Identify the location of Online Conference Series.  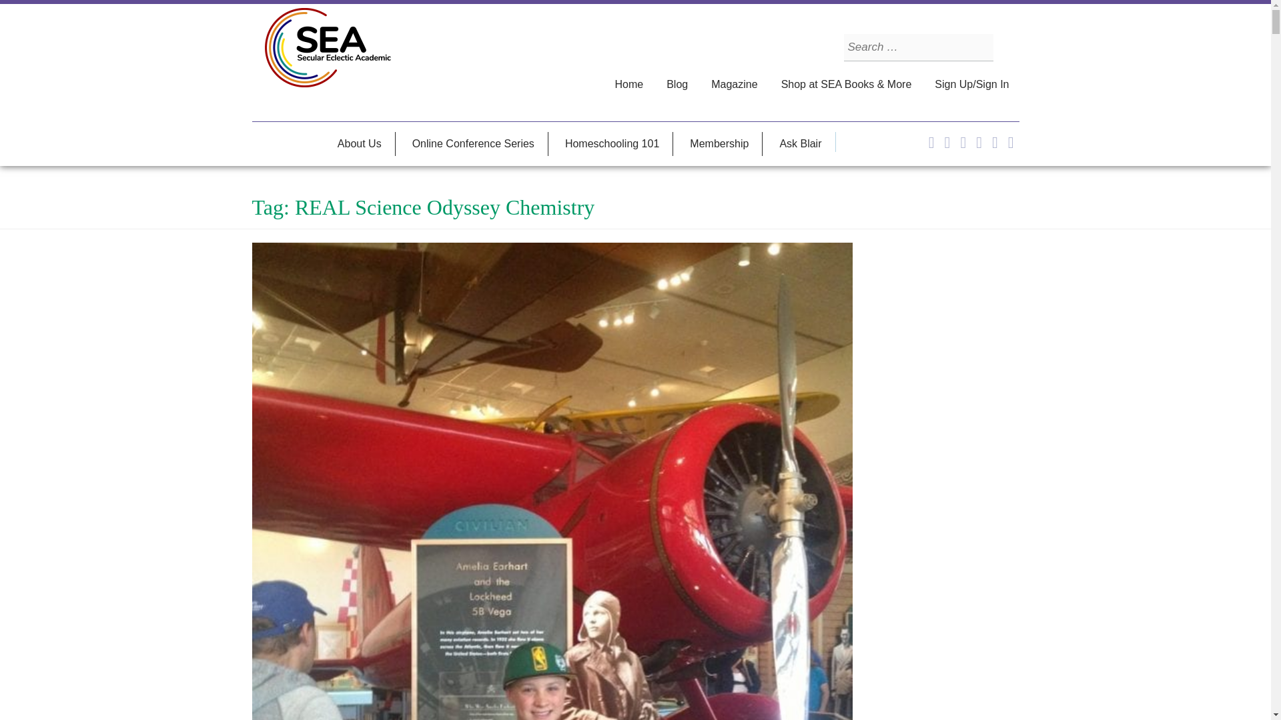
(473, 144).